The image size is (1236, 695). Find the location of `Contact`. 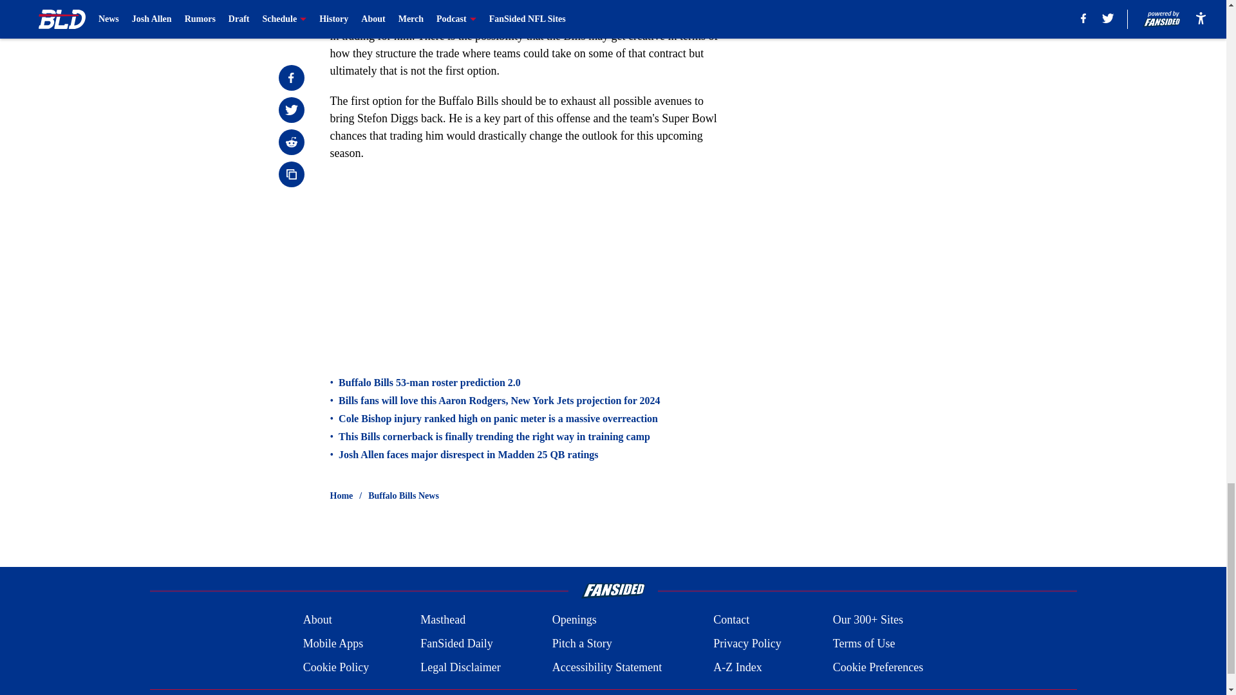

Contact is located at coordinates (731, 620).